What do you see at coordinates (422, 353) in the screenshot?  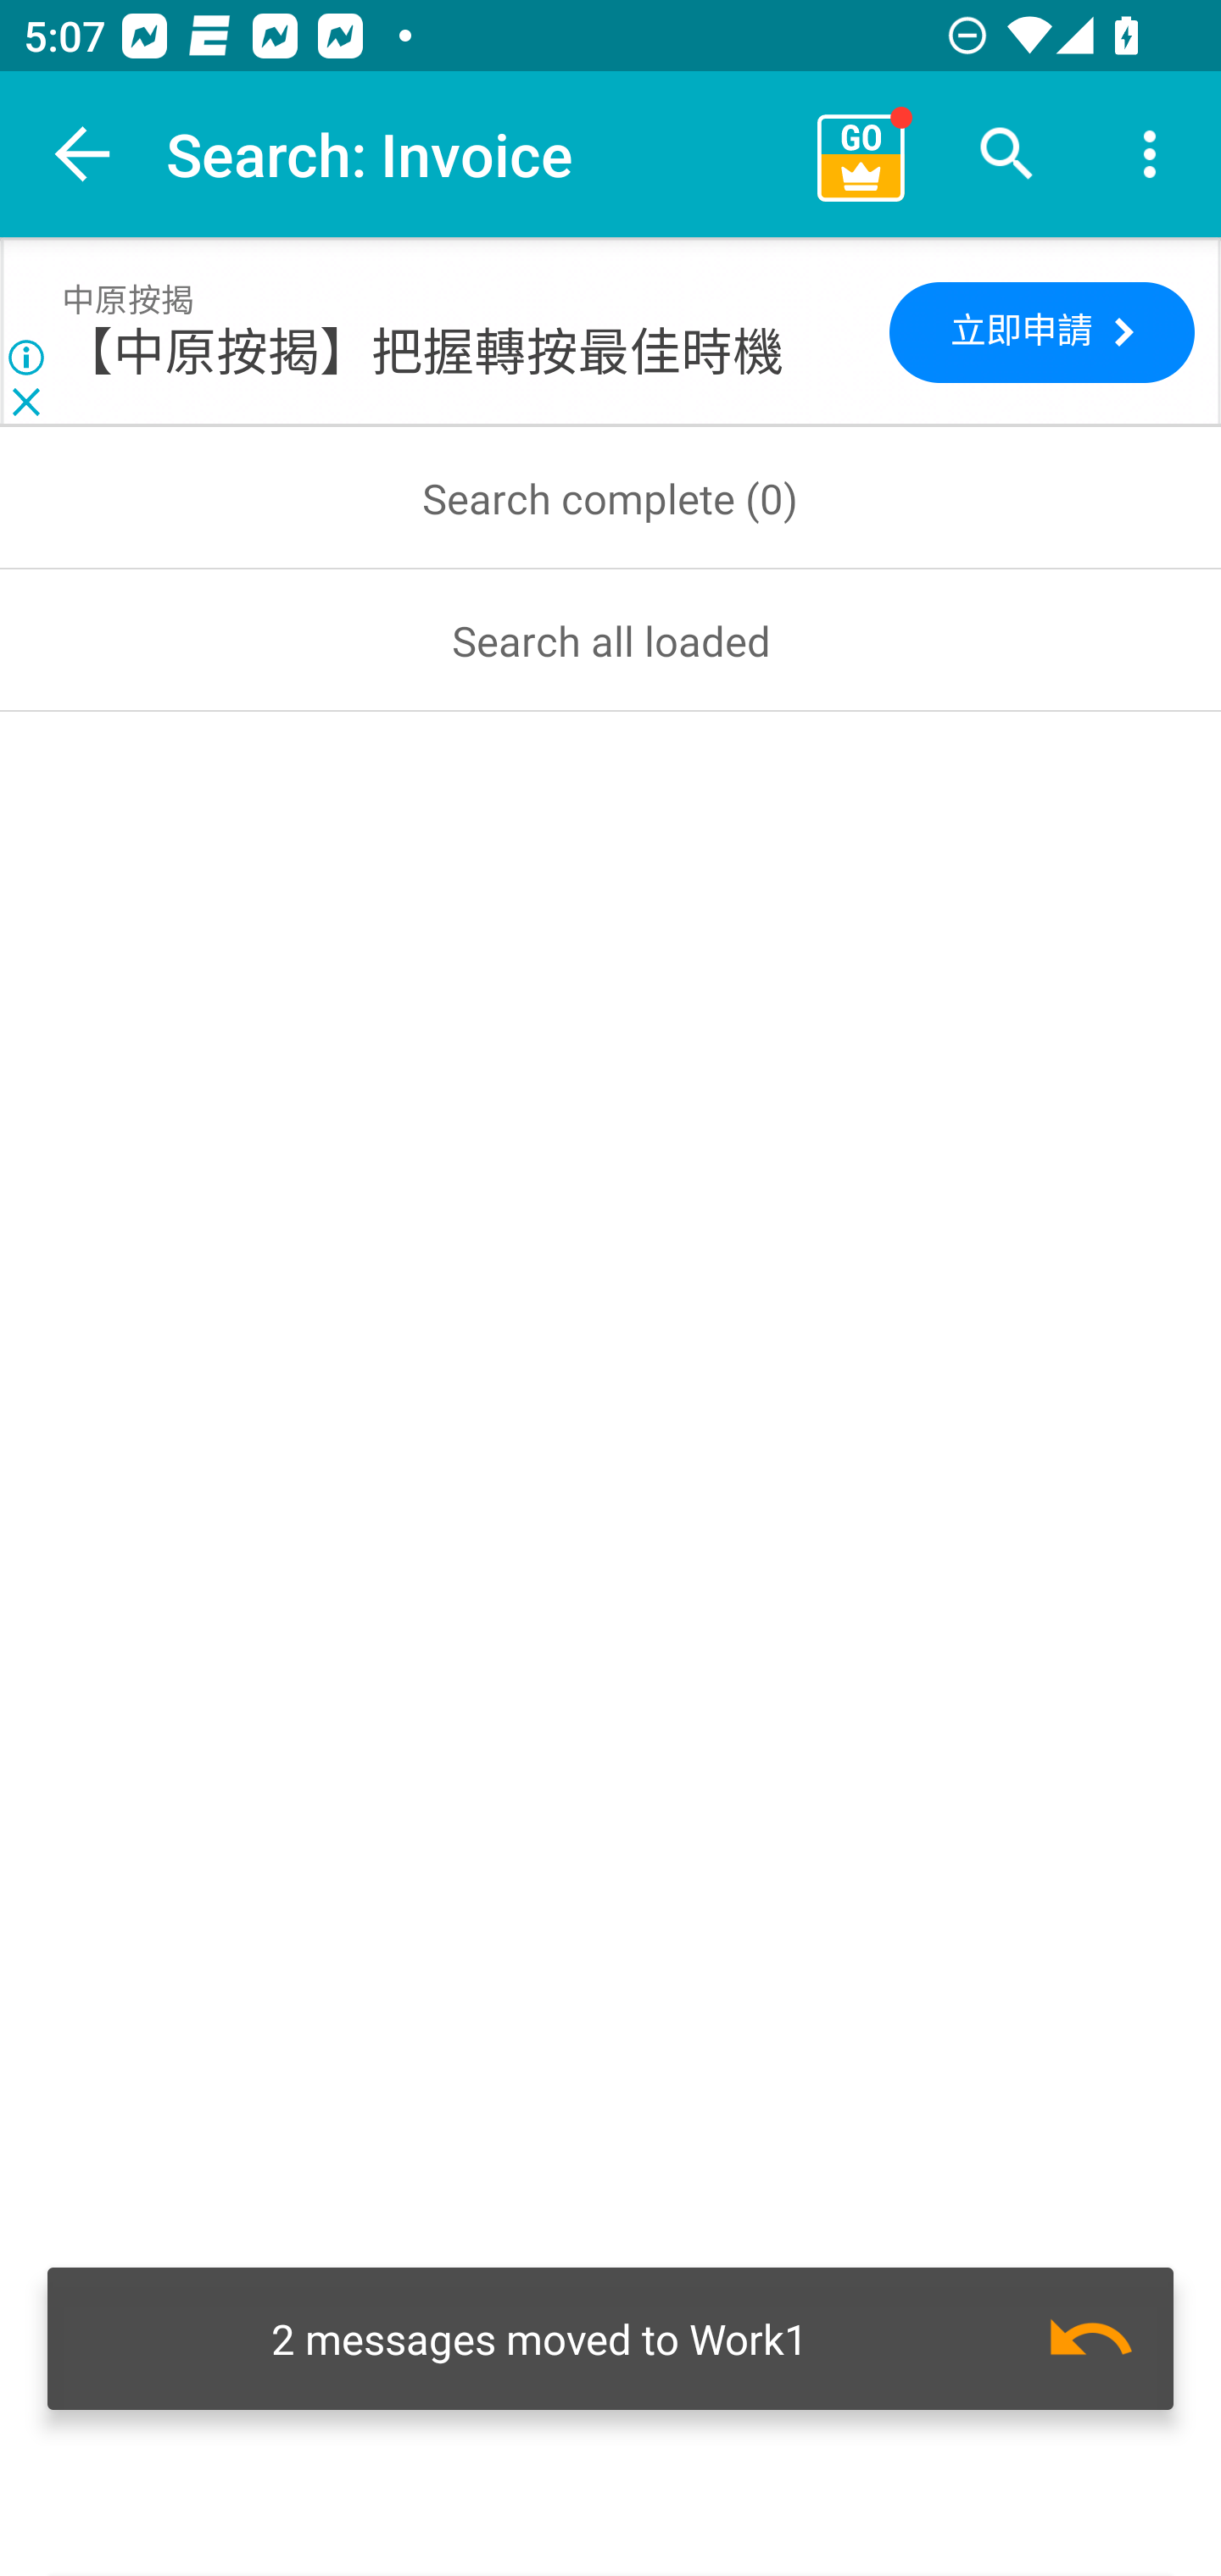 I see `【中原按揭】把握轉按最佳時機` at bounding box center [422, 353].